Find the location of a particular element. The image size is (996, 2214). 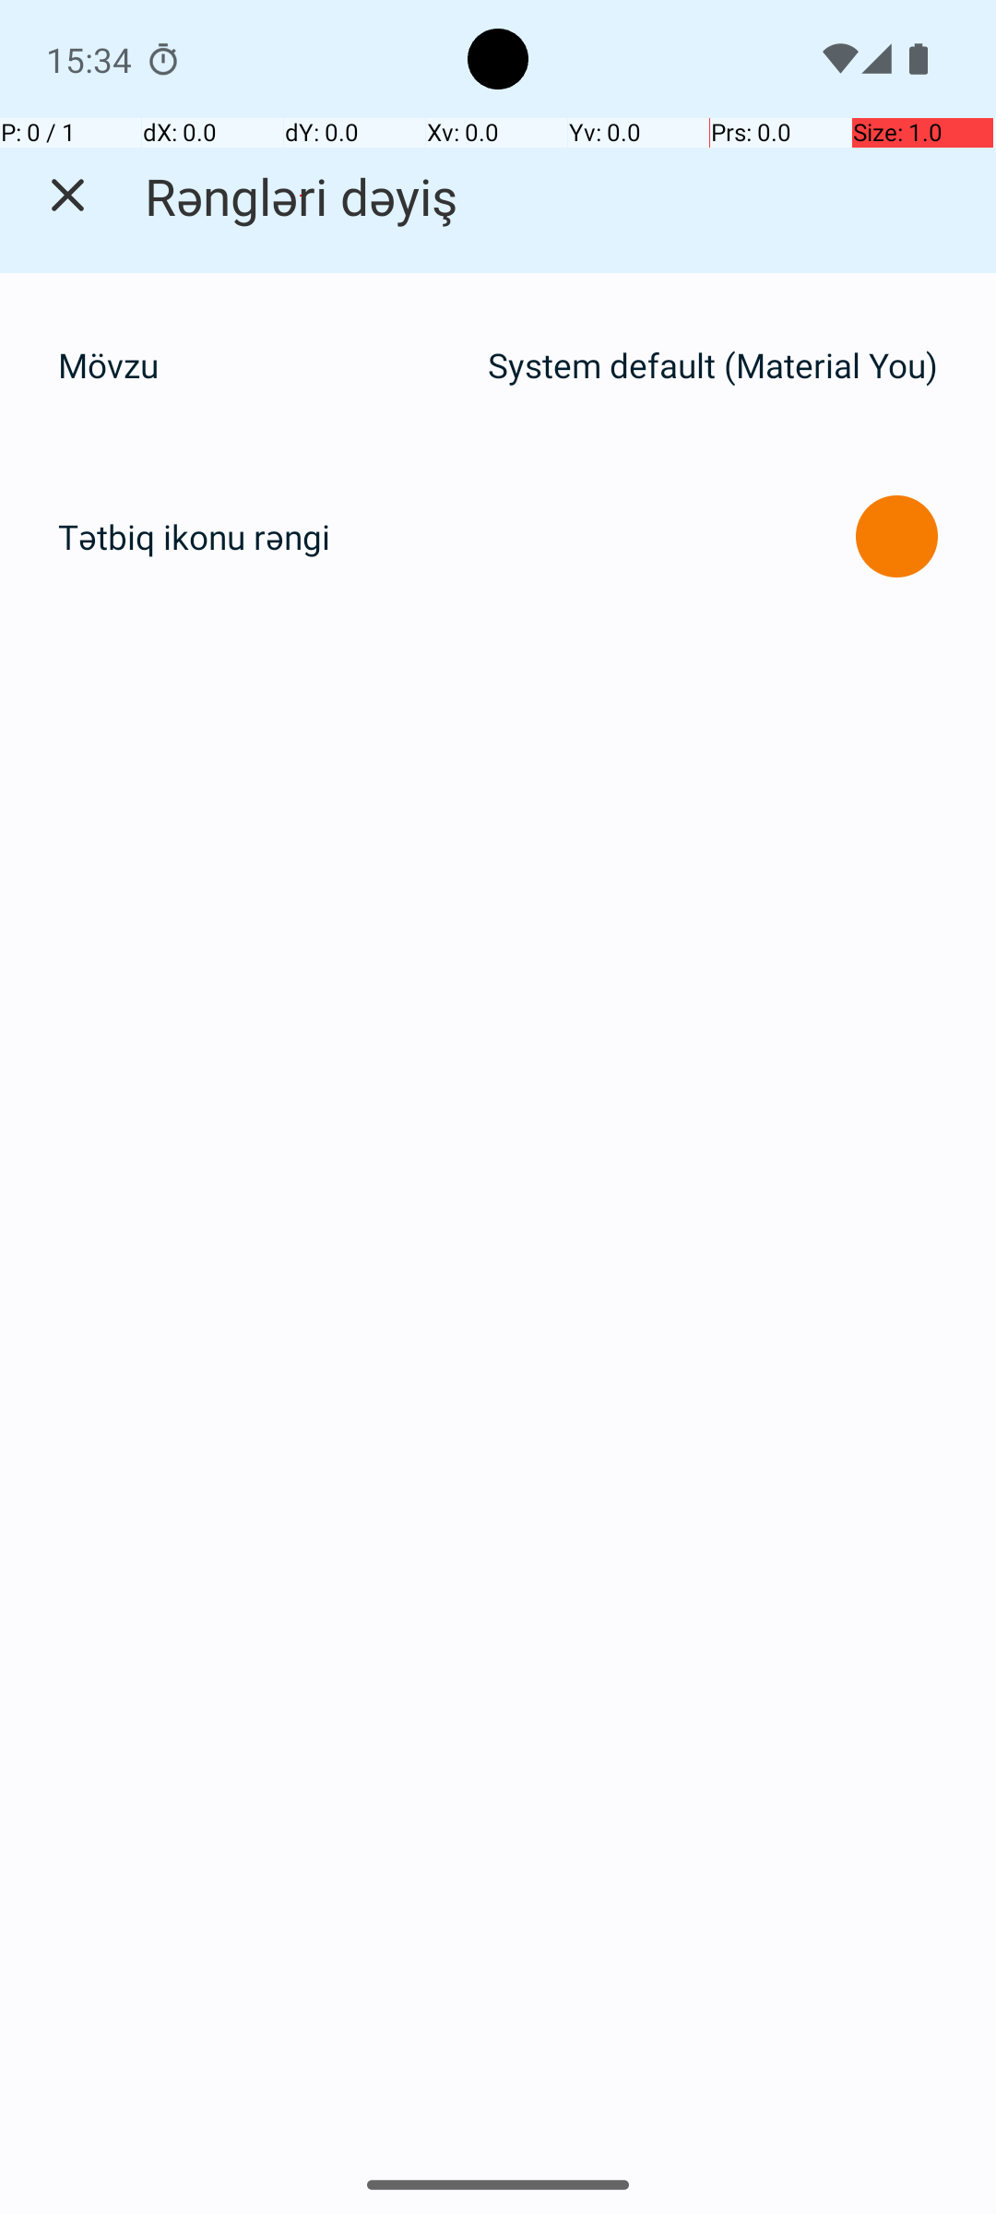

System default (Material You) is located at coordinates (713, 365).